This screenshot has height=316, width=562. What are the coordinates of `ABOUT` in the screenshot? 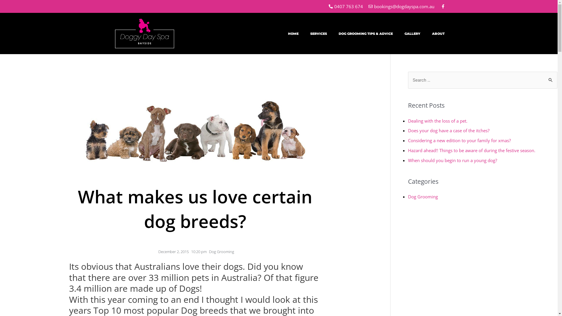 It's located at (438, 34).